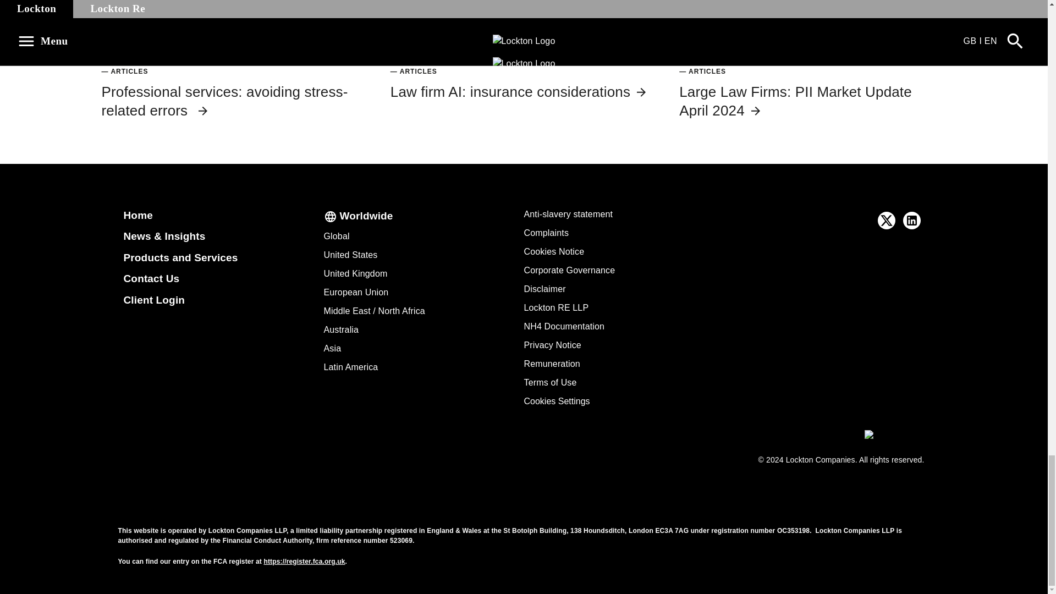  I want to click on Global, so click(336, 237).